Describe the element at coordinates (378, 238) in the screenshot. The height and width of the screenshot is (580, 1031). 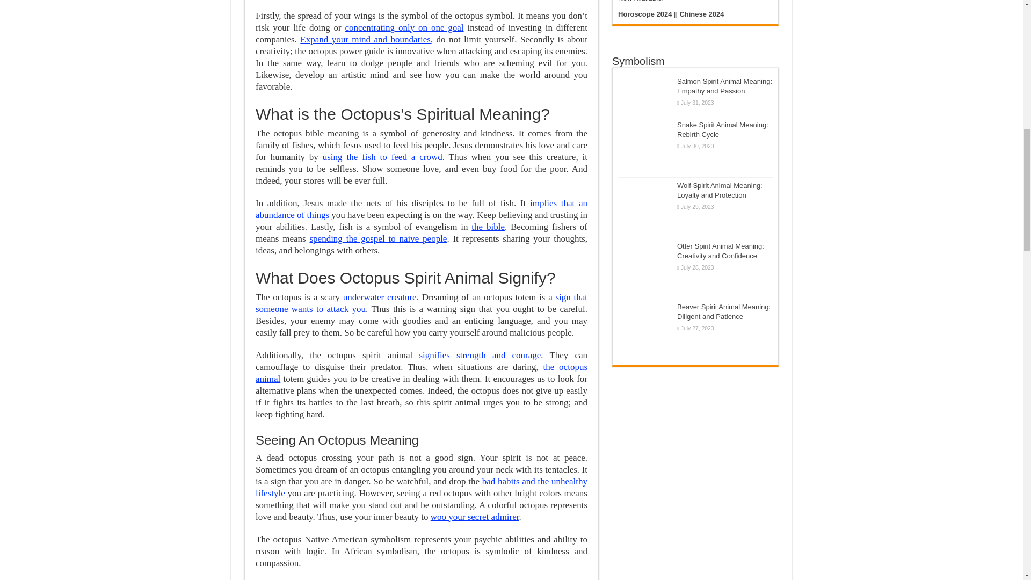
I see `spending the gospel to naive people` at that location.